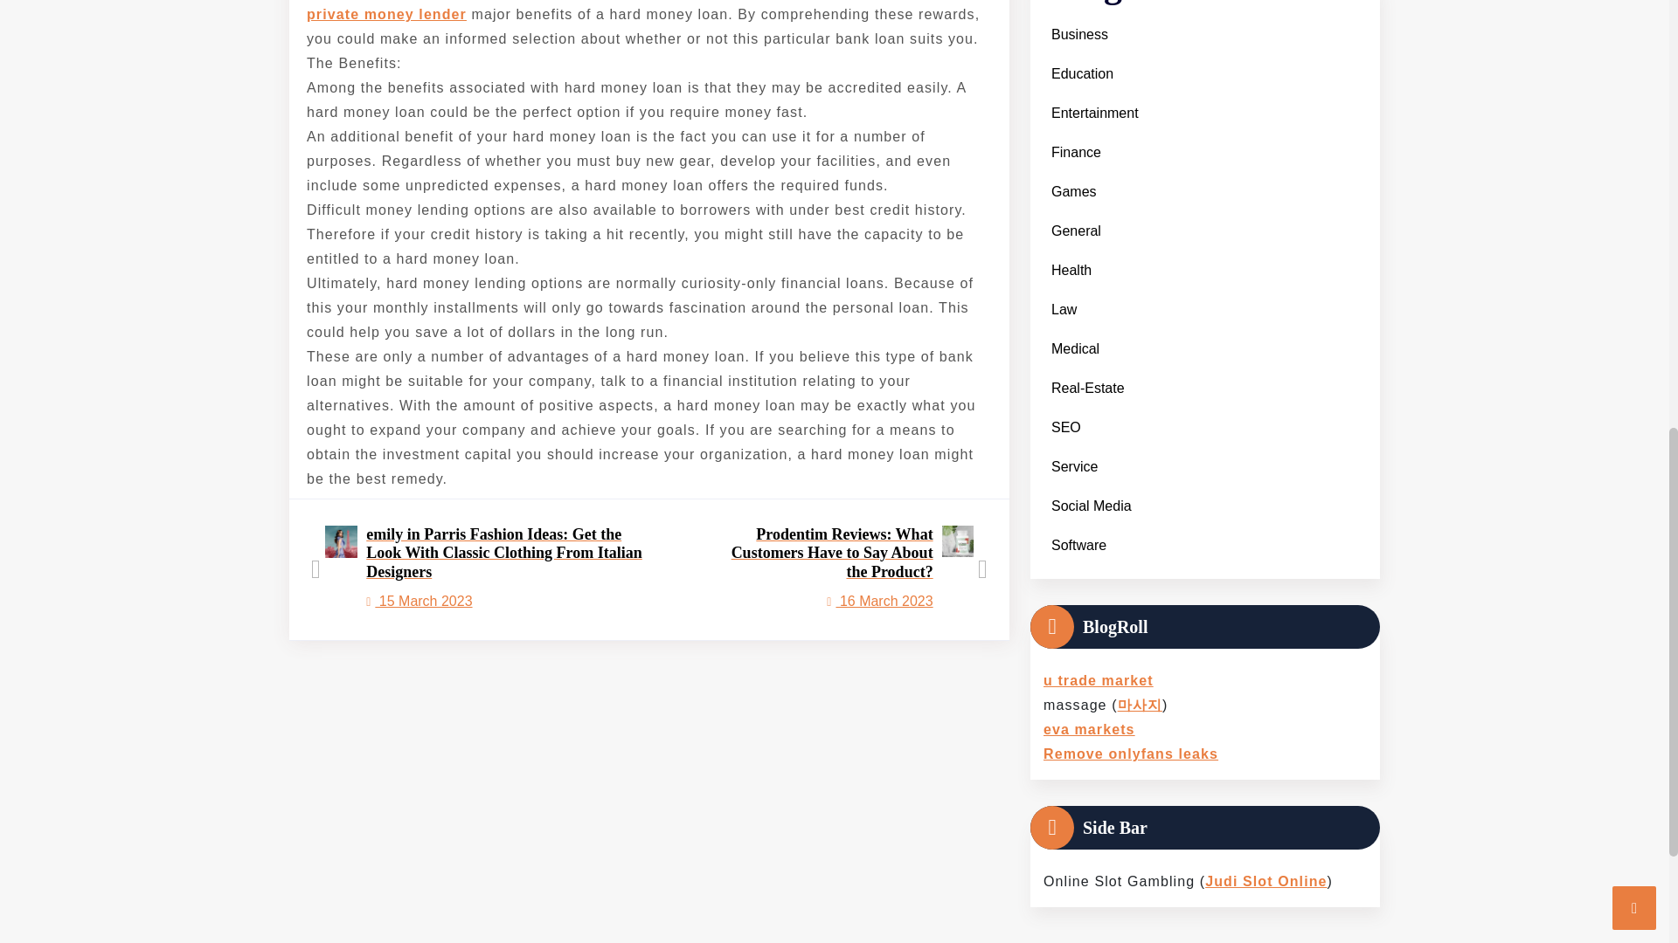  What do you see at coordinates (1075, 231) in the screenshot?
I see `General` at bounding box center [1075, 231].